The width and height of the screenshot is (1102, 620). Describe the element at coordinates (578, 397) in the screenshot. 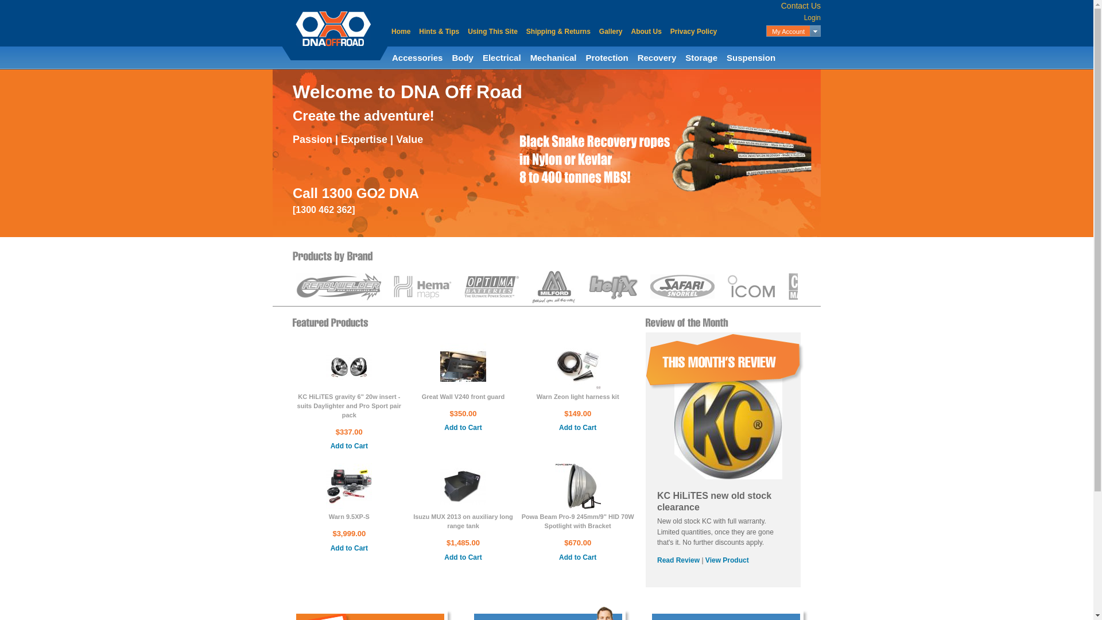

I see `Warn Zeon light harness kit` at that location.